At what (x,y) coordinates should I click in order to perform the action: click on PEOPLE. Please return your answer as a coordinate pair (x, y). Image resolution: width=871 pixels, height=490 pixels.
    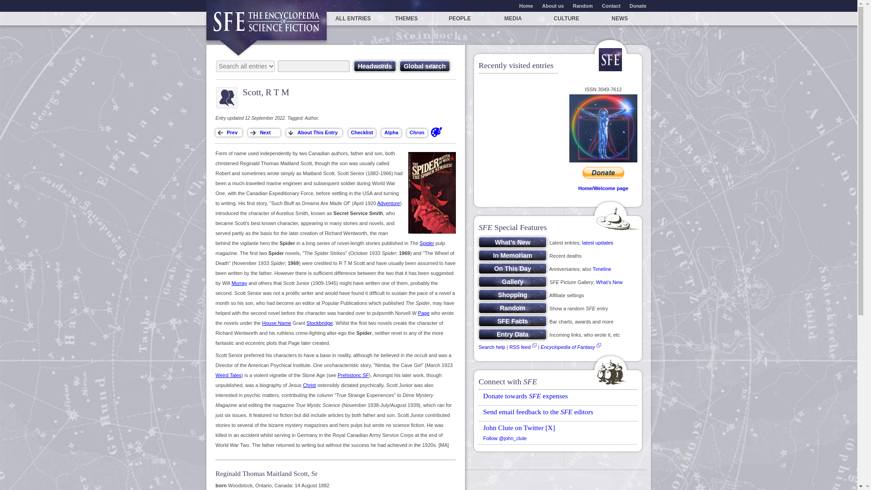
    Looking at the image, I should click on (460, 18).